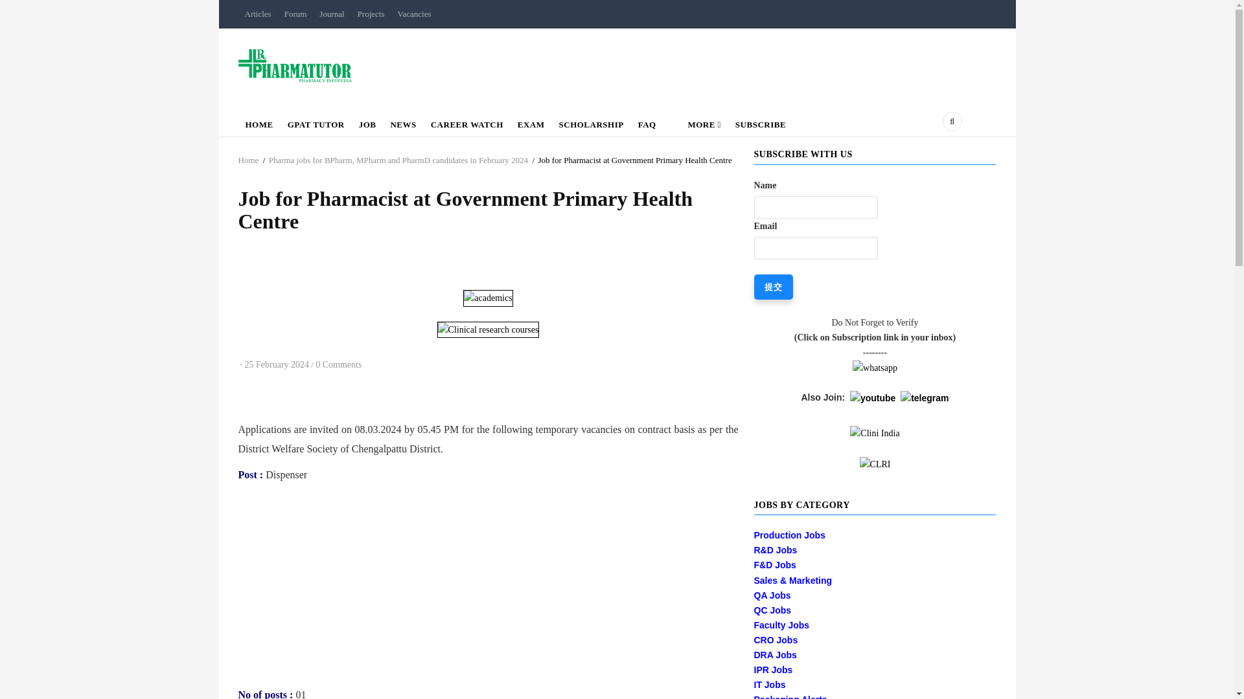 This screenshot has width=1244, height=699. I want to click on NEWS, so click(403, 122).